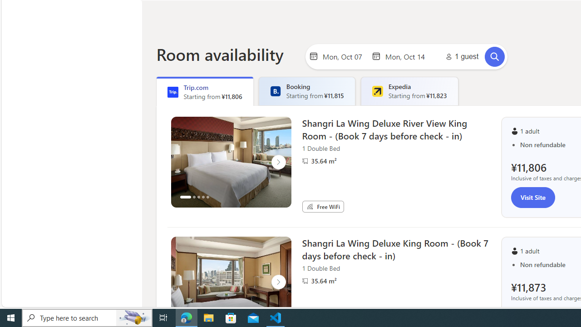  I want to click on Click to scroll right, so click(278, 282).